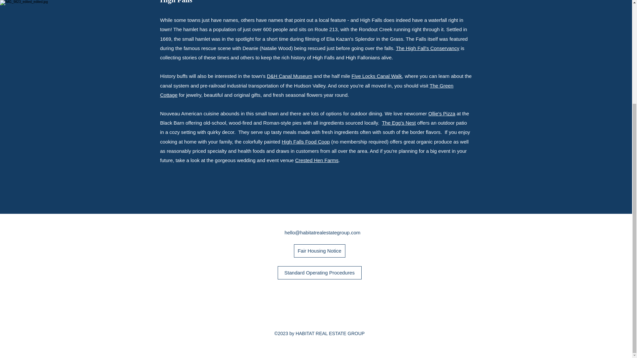 The height and width of the screenshot is (358, 637). Describe the element at coordinates (319, 251) in the screenshot. I see `Fair Housing Notice` at that location.